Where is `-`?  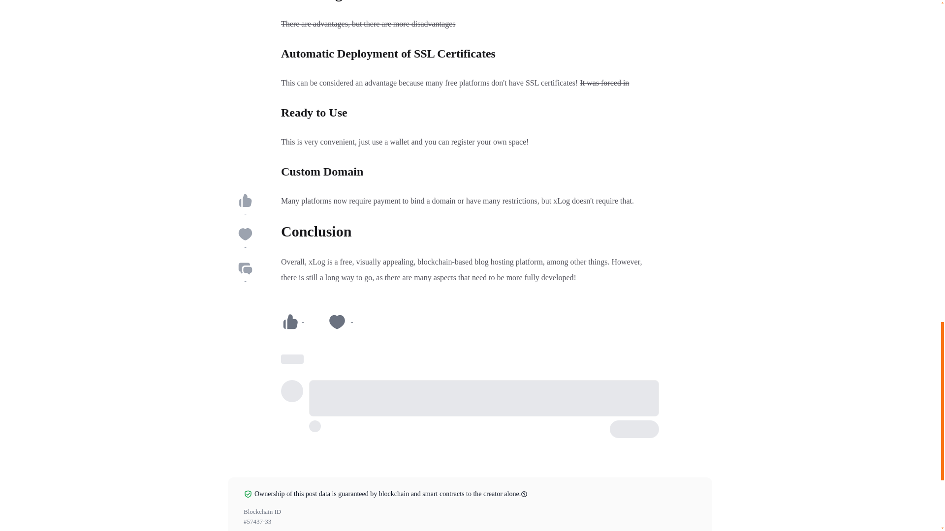
- is located at coordinates (340, 322).